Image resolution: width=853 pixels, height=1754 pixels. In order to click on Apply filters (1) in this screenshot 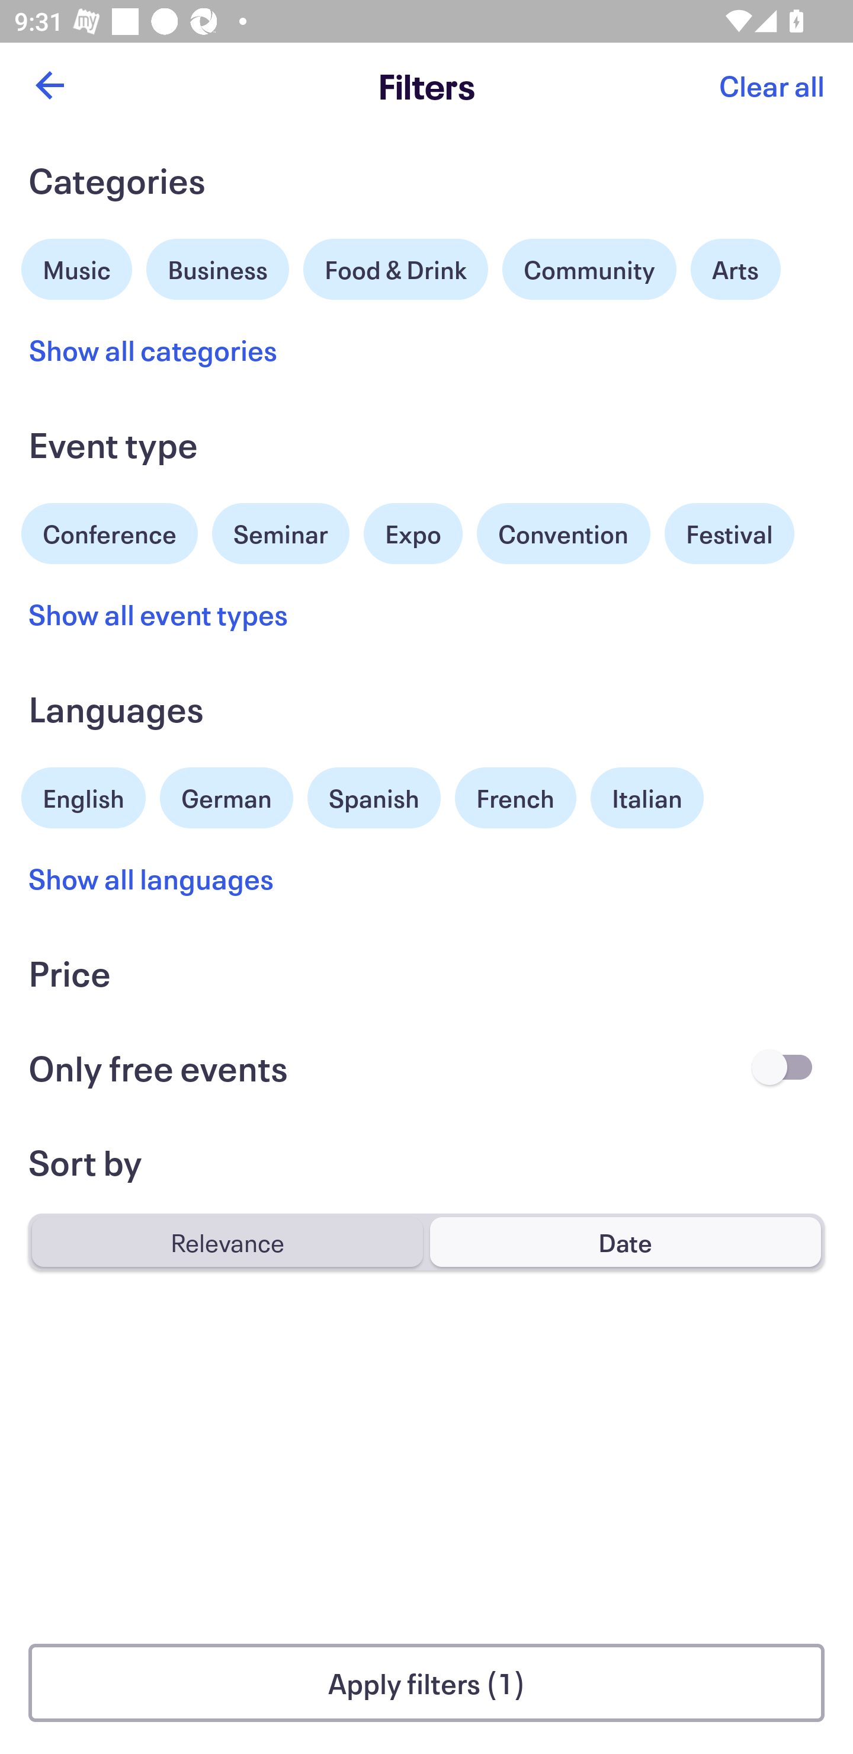, I will do `click(426, 1683)`.